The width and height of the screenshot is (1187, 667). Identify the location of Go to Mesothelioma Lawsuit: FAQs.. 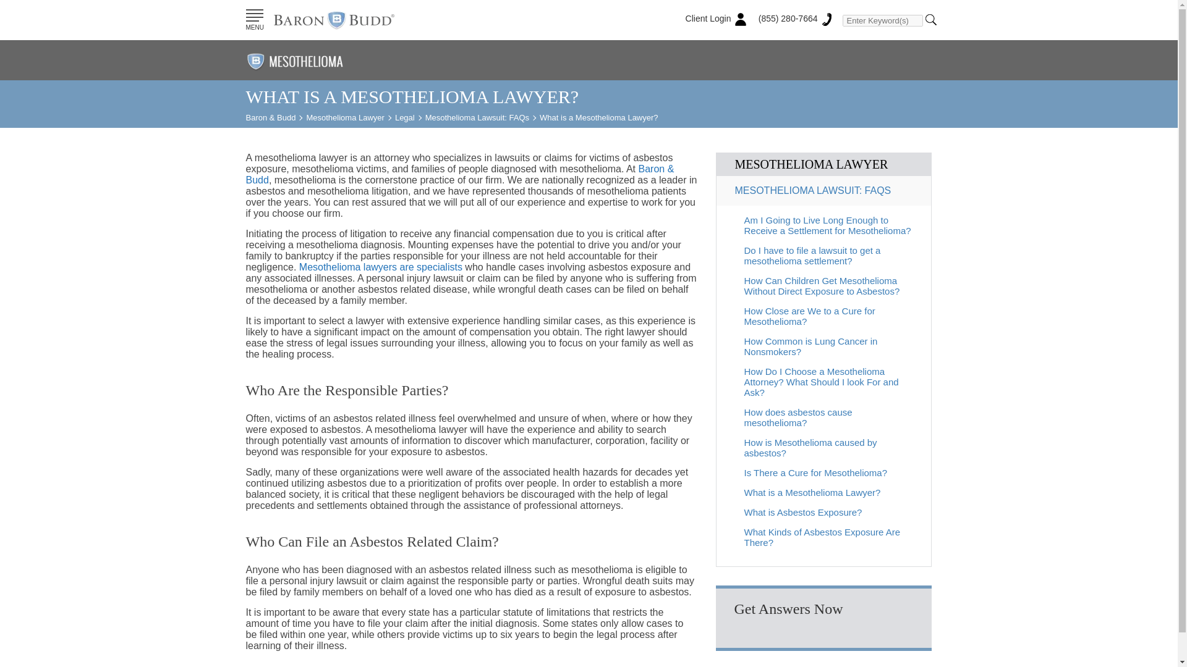
(477, 117).